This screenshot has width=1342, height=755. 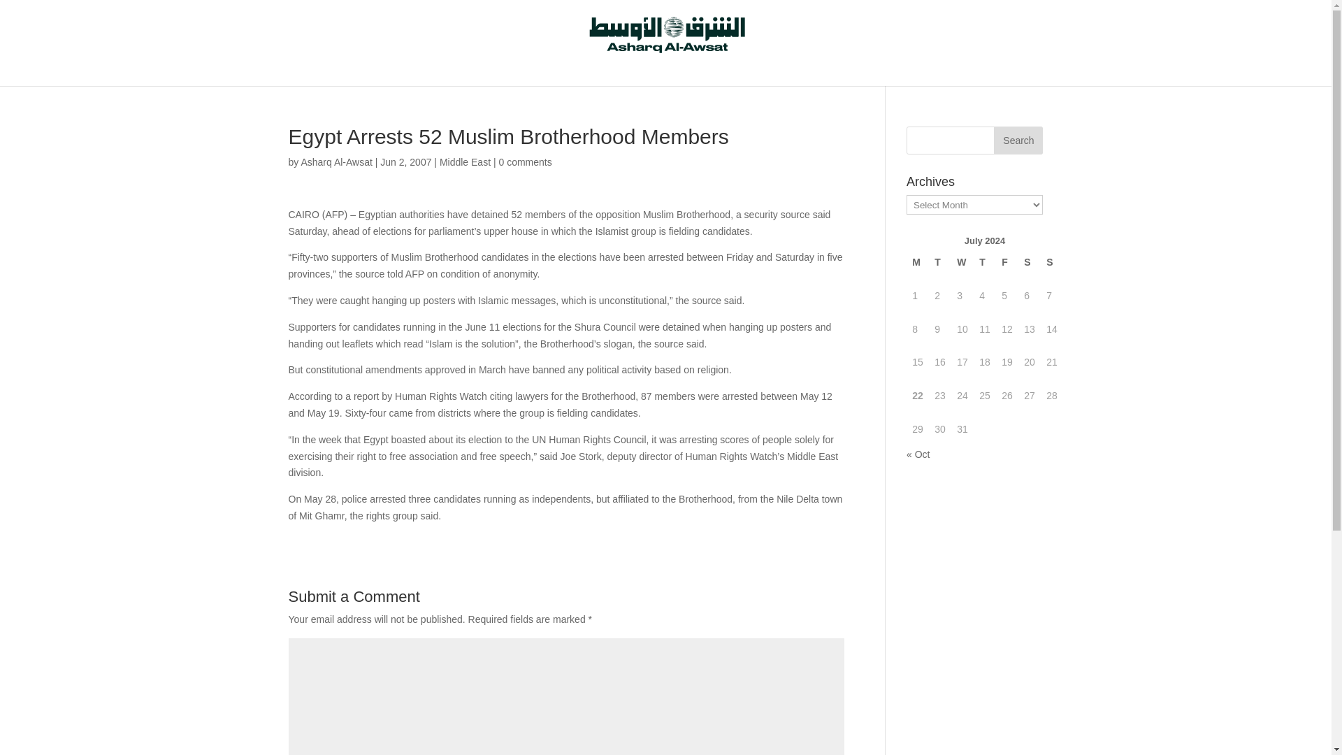 I want to click on Saturday, so click(x=1030, y=263).